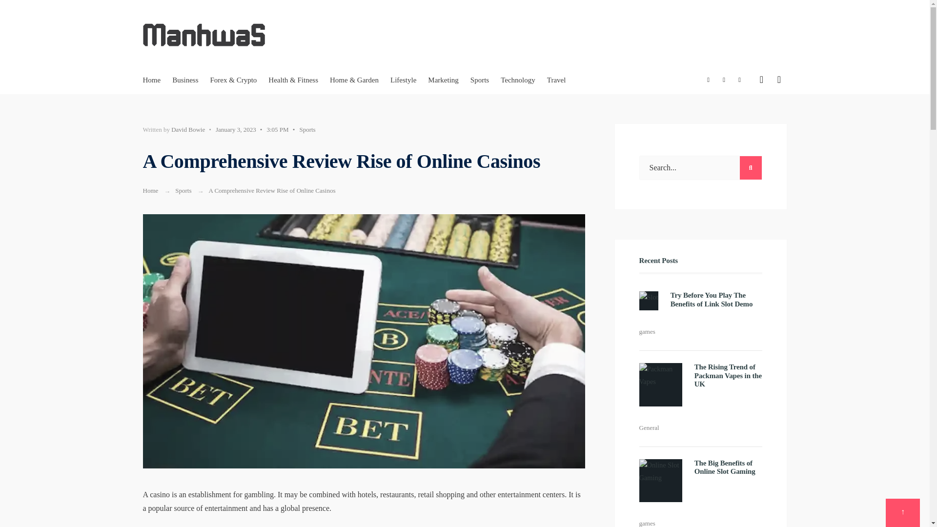  Describe the element at coordinates (185, 80) in the screenshot. I see `Business` at that location.